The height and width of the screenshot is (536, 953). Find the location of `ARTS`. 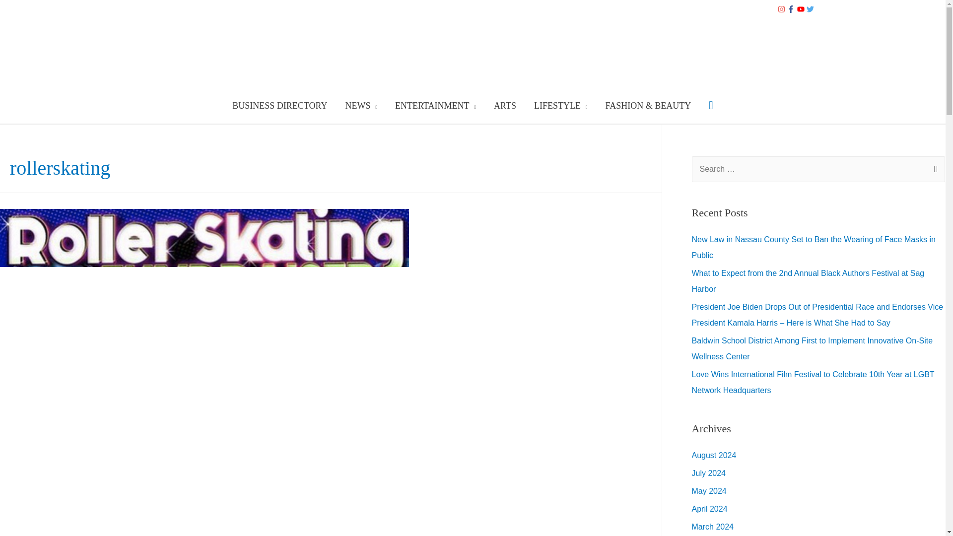

ARTS is located at coordinates (505, 106).